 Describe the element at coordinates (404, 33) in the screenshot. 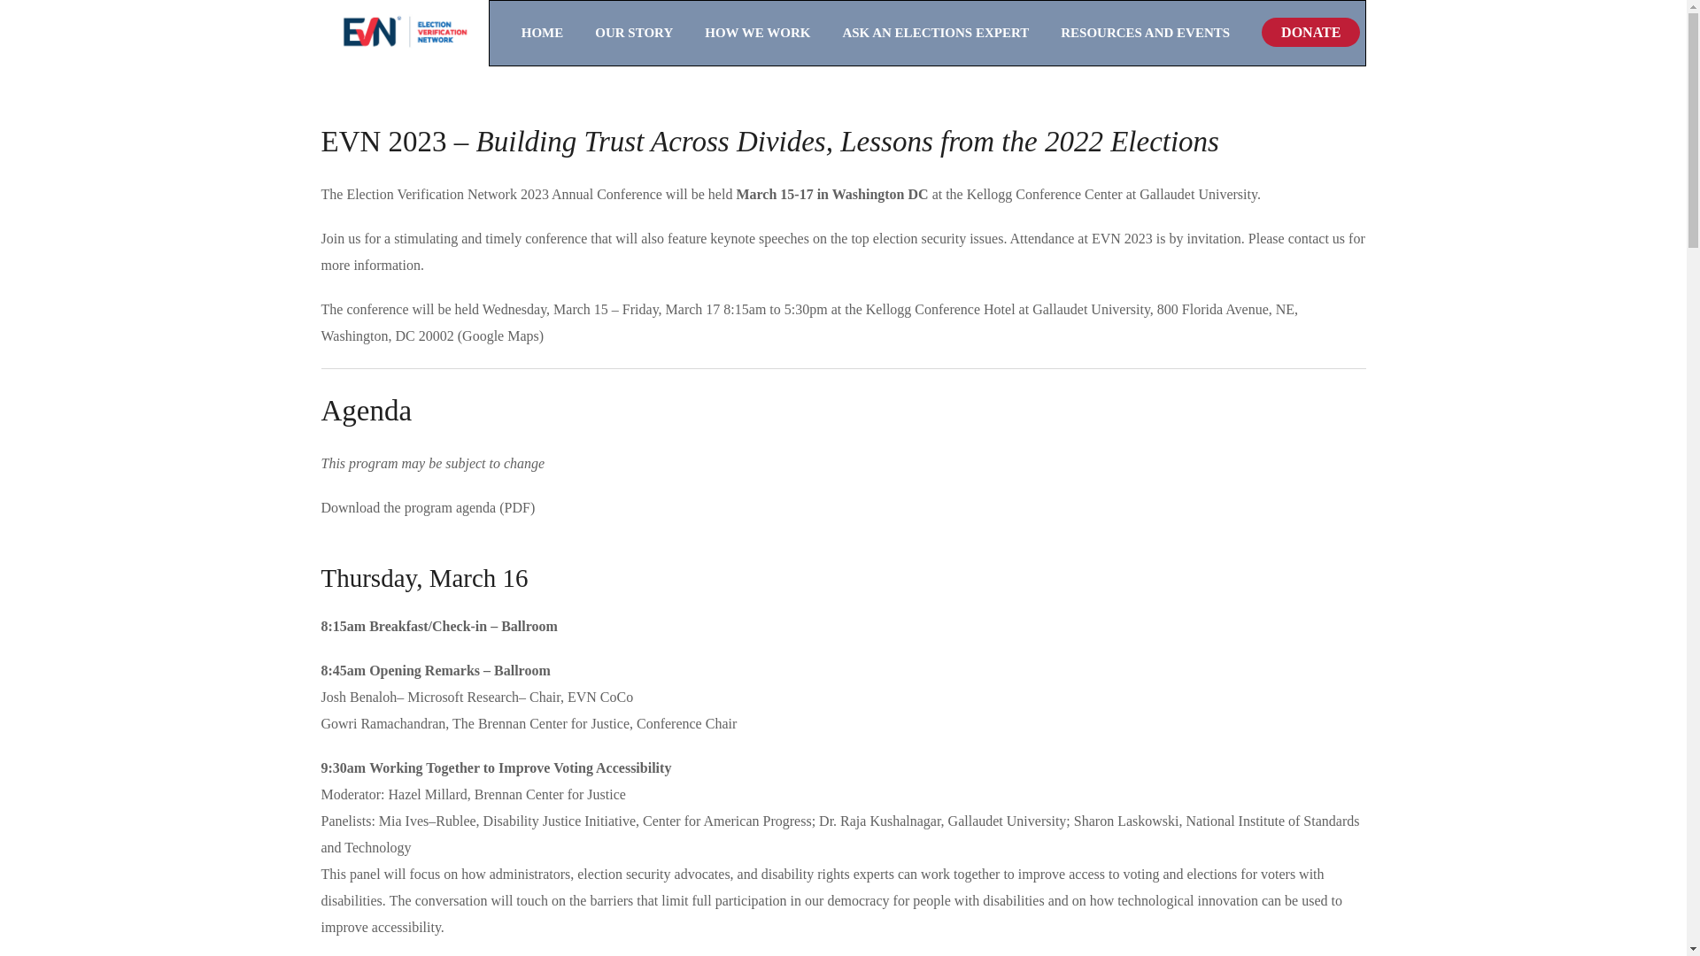

I see `EVN` at that location.